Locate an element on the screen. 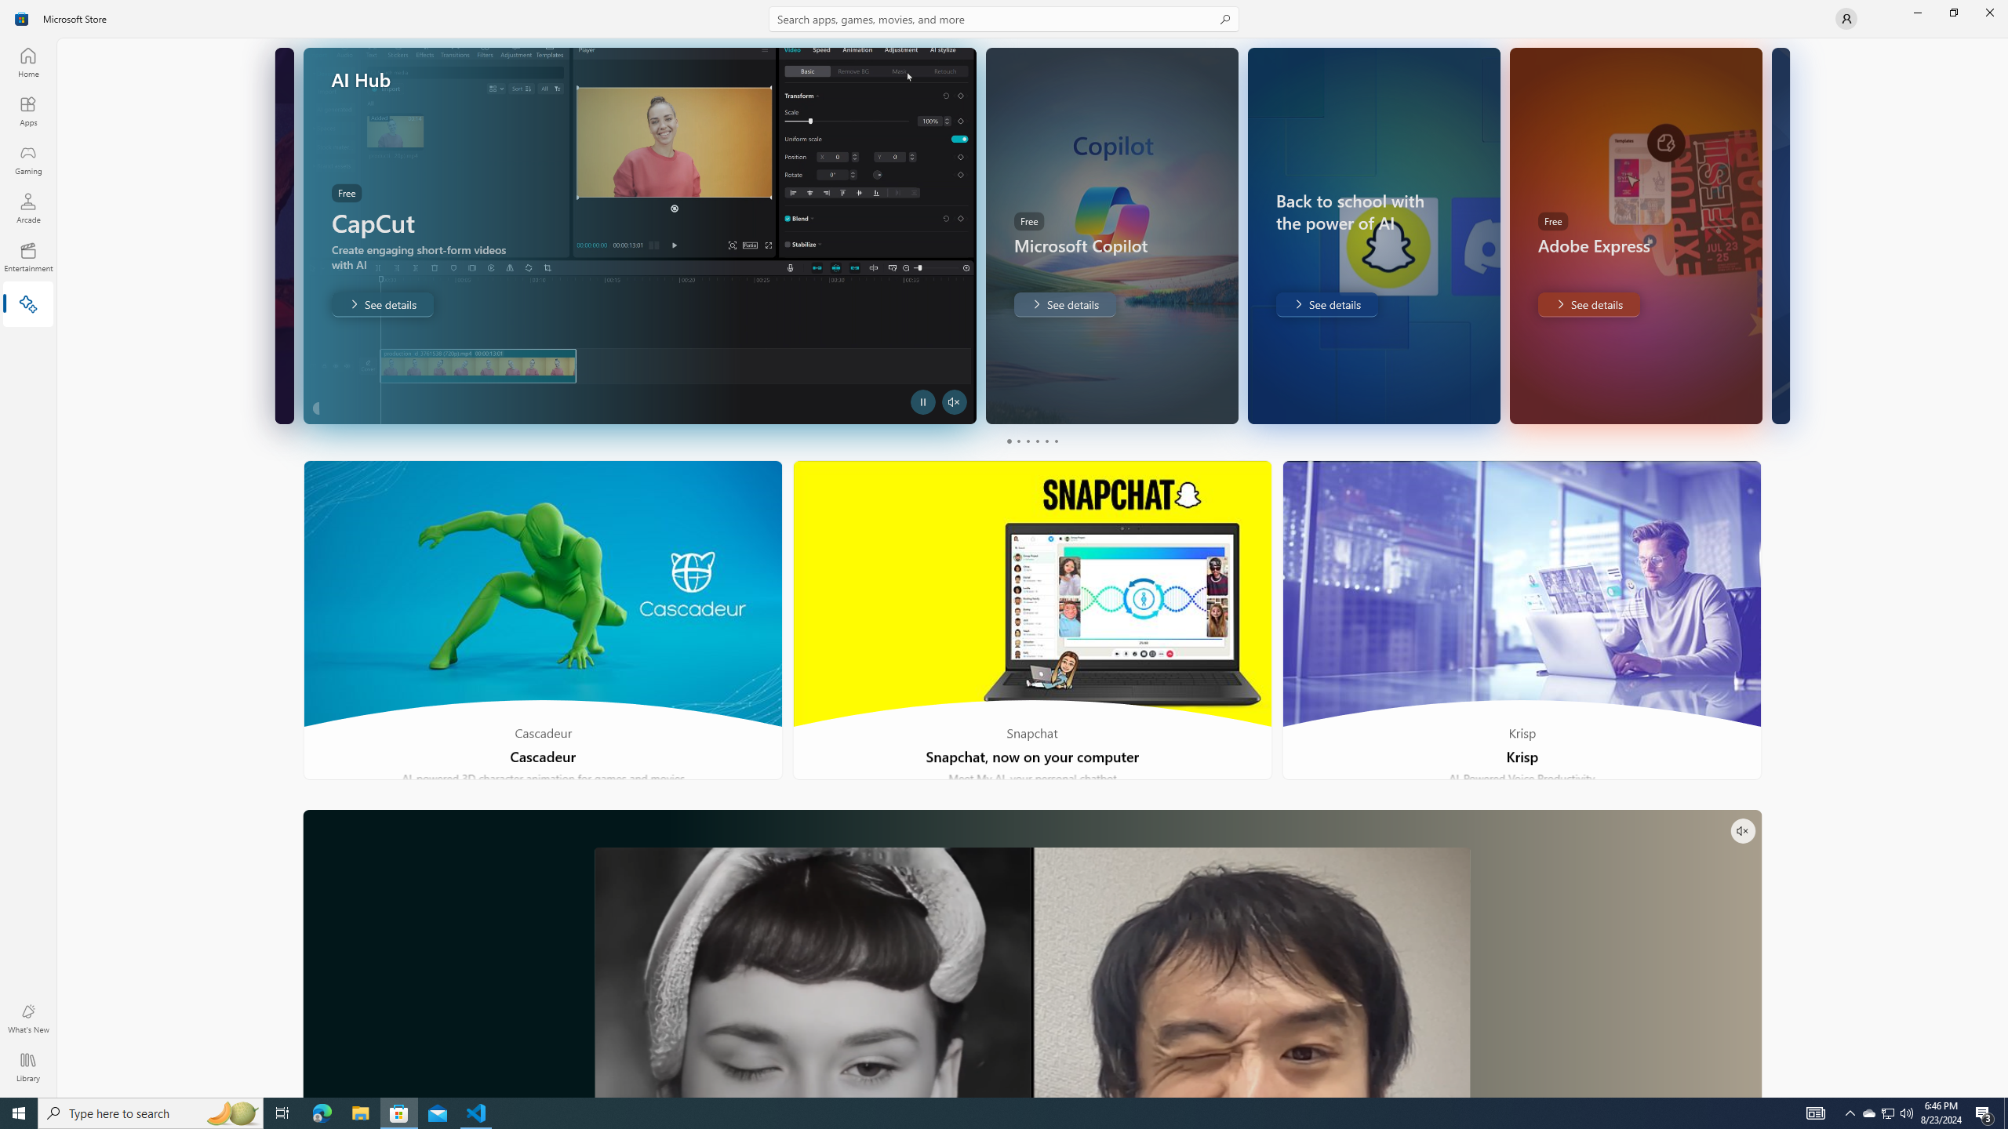 Image resolution: width=2008 pixels, height=1129 pixels. Page 1 is located at coordinates (1009, 441).